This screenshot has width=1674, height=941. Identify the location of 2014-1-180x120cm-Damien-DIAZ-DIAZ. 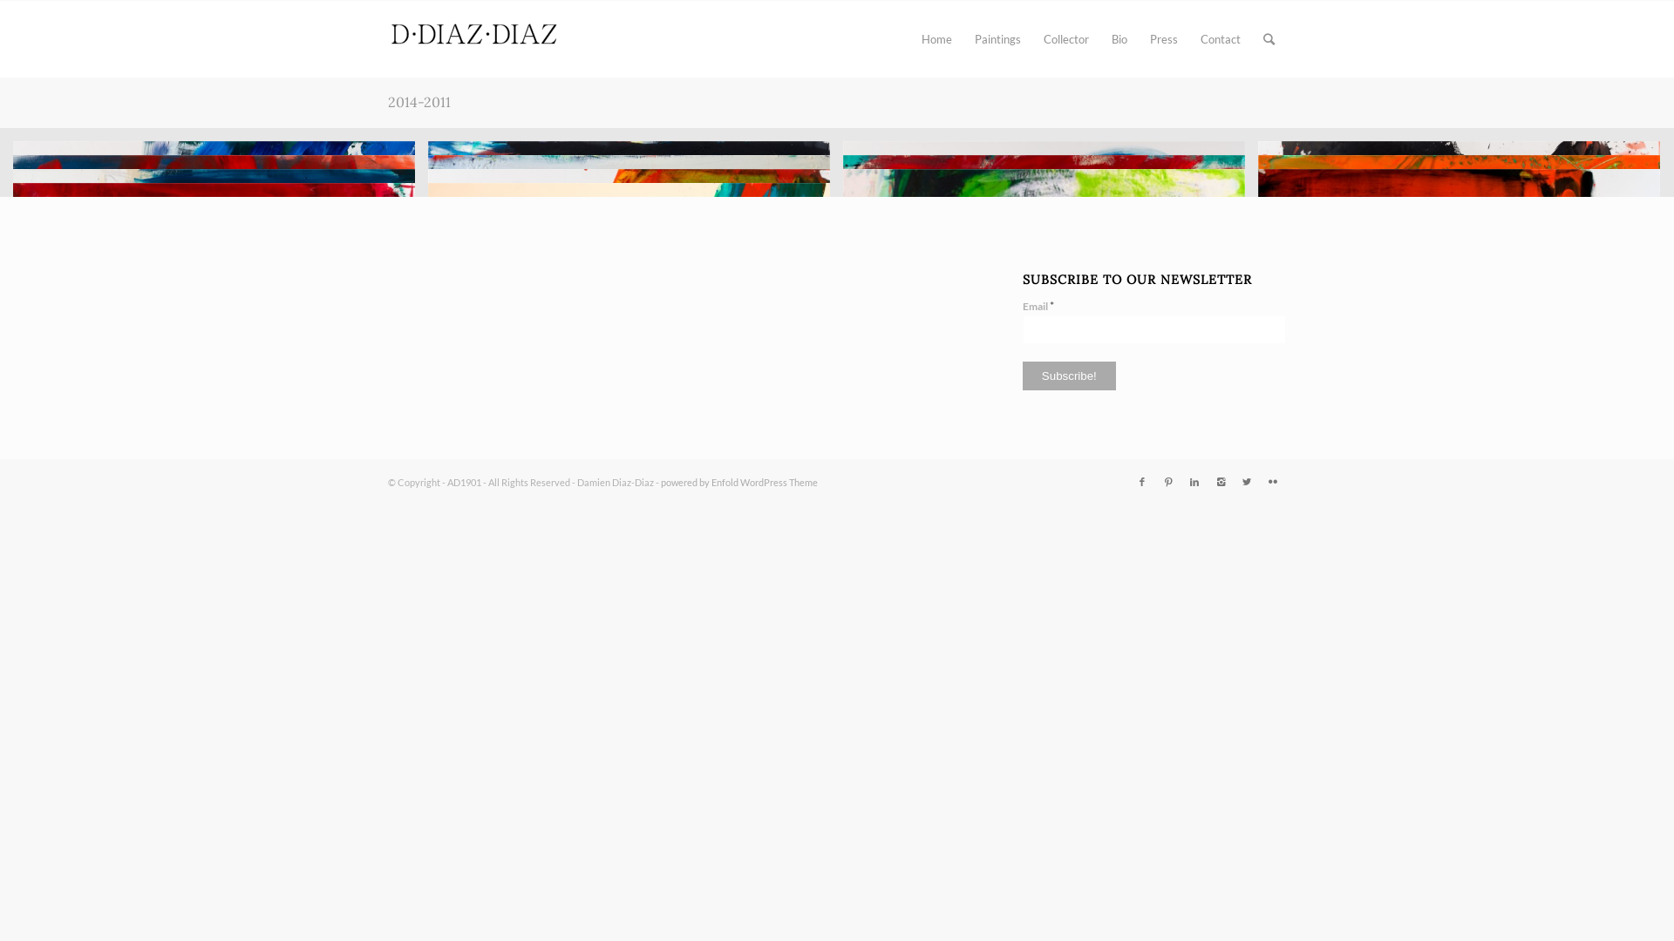
(1460, 274).